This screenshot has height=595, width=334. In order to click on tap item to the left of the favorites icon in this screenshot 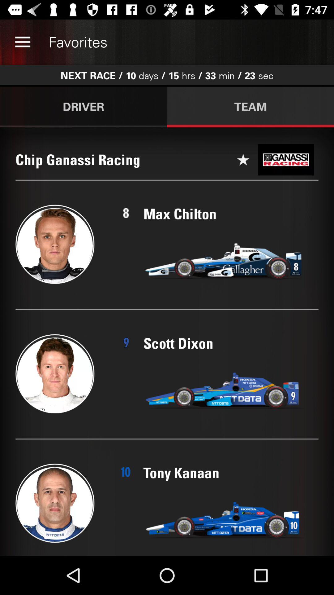, I will do `click(23, 42)`.